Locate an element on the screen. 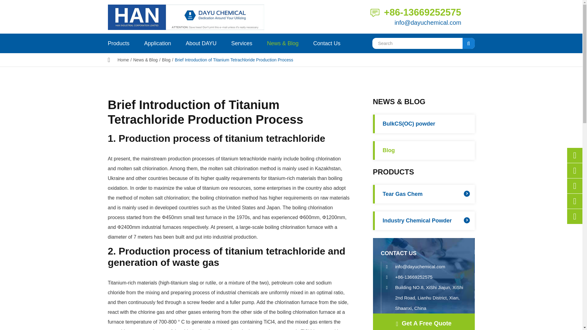 The width and height of the screenshot is (587, 330). Blog is located at coordinates (166, 60).